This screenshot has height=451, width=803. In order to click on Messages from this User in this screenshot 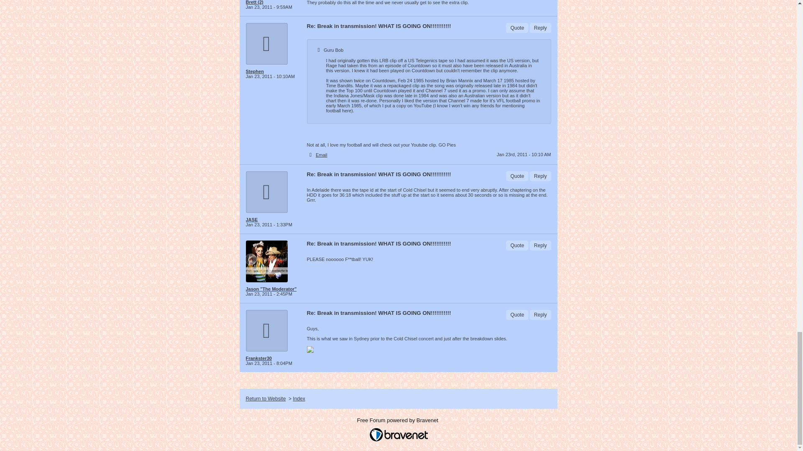, I will do `click(258, 358)`.